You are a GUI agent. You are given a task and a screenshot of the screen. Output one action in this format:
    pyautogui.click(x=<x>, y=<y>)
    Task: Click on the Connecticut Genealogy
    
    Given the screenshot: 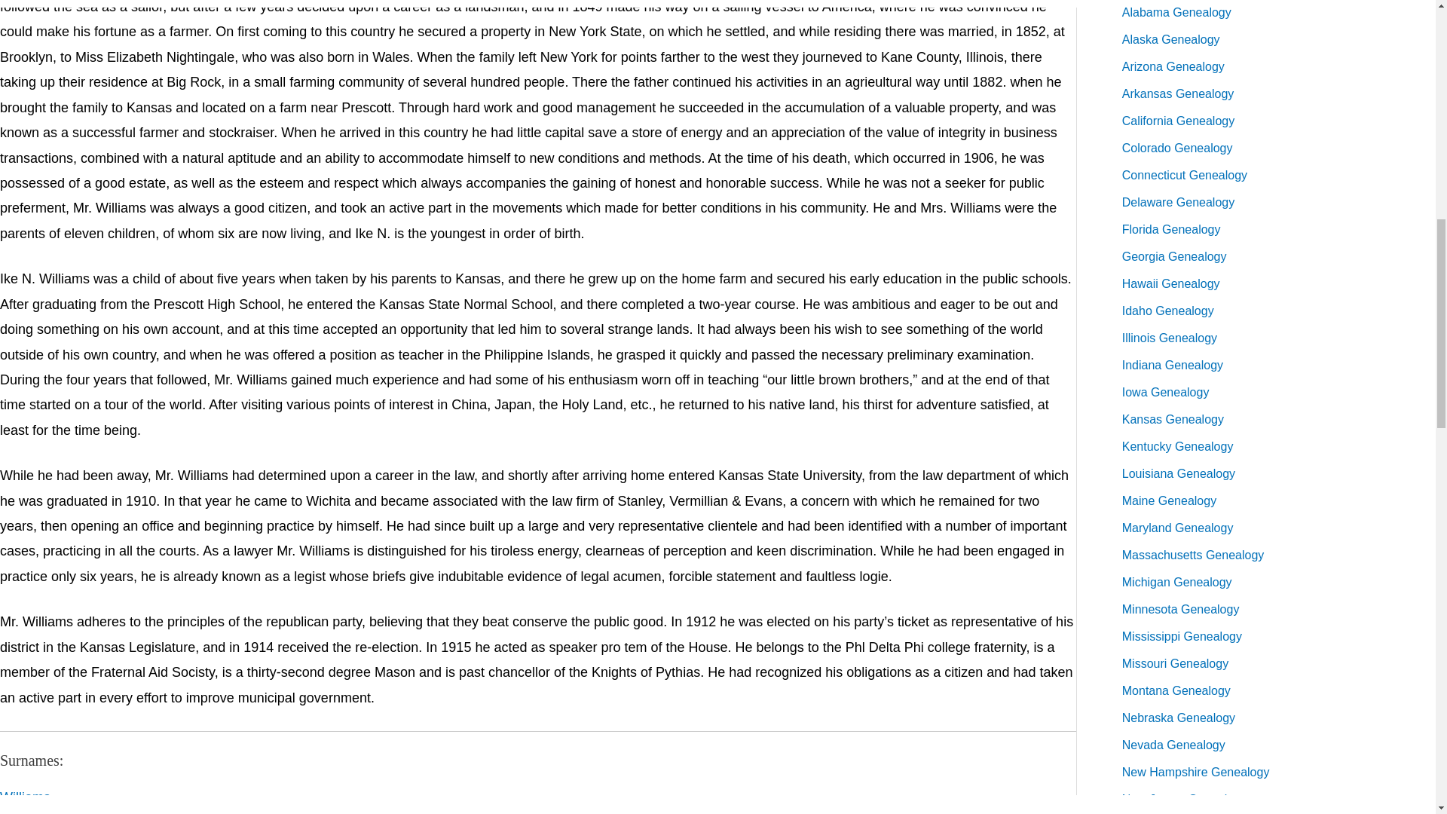 What is the action you would take?
    pyautogui.click(x=1185, y=175)
    